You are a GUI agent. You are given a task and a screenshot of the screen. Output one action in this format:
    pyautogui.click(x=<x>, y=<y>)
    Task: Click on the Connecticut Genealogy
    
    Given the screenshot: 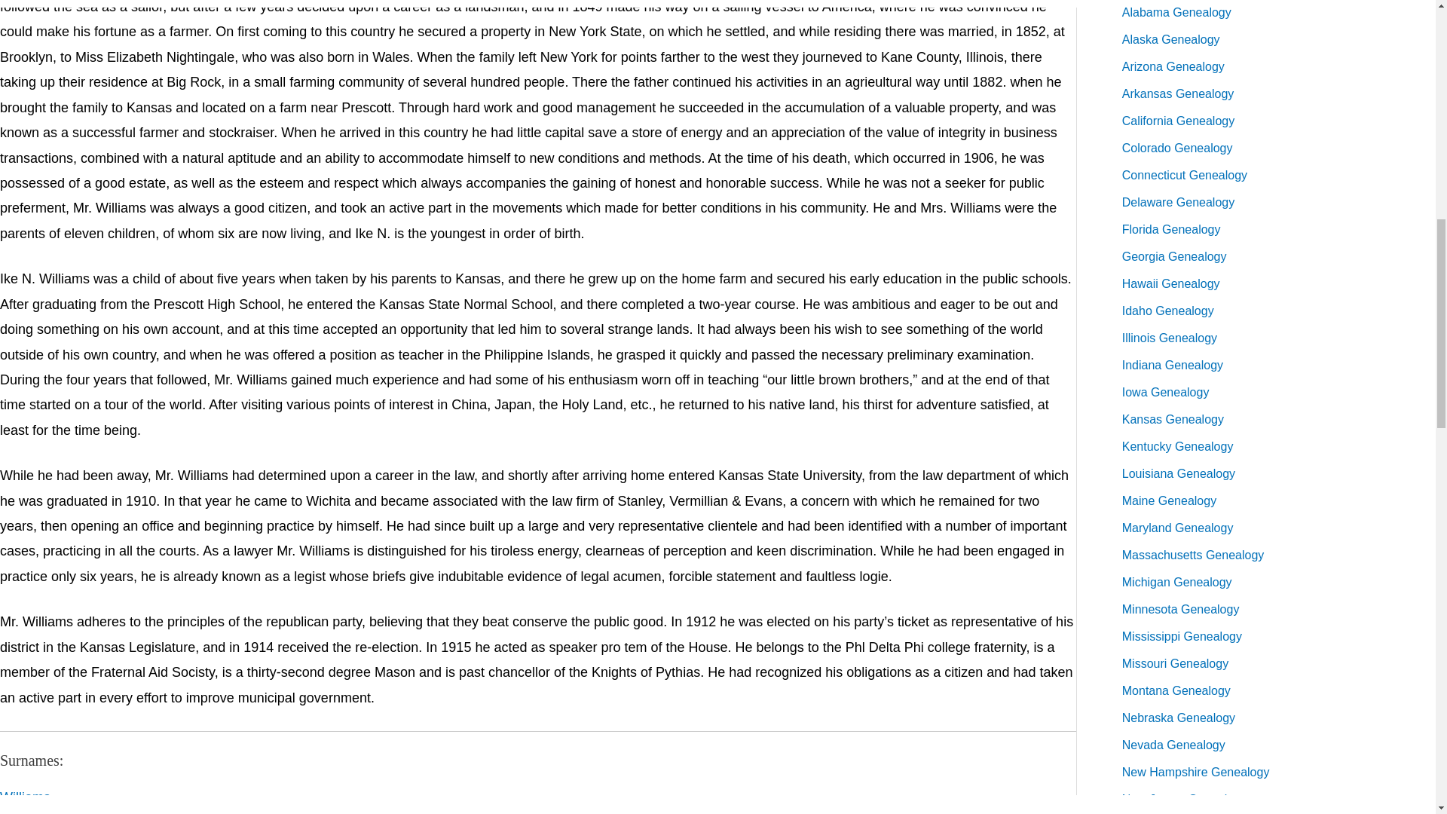 What is the action you would take?
    pyautogui.click(x=1185, y=175)
    